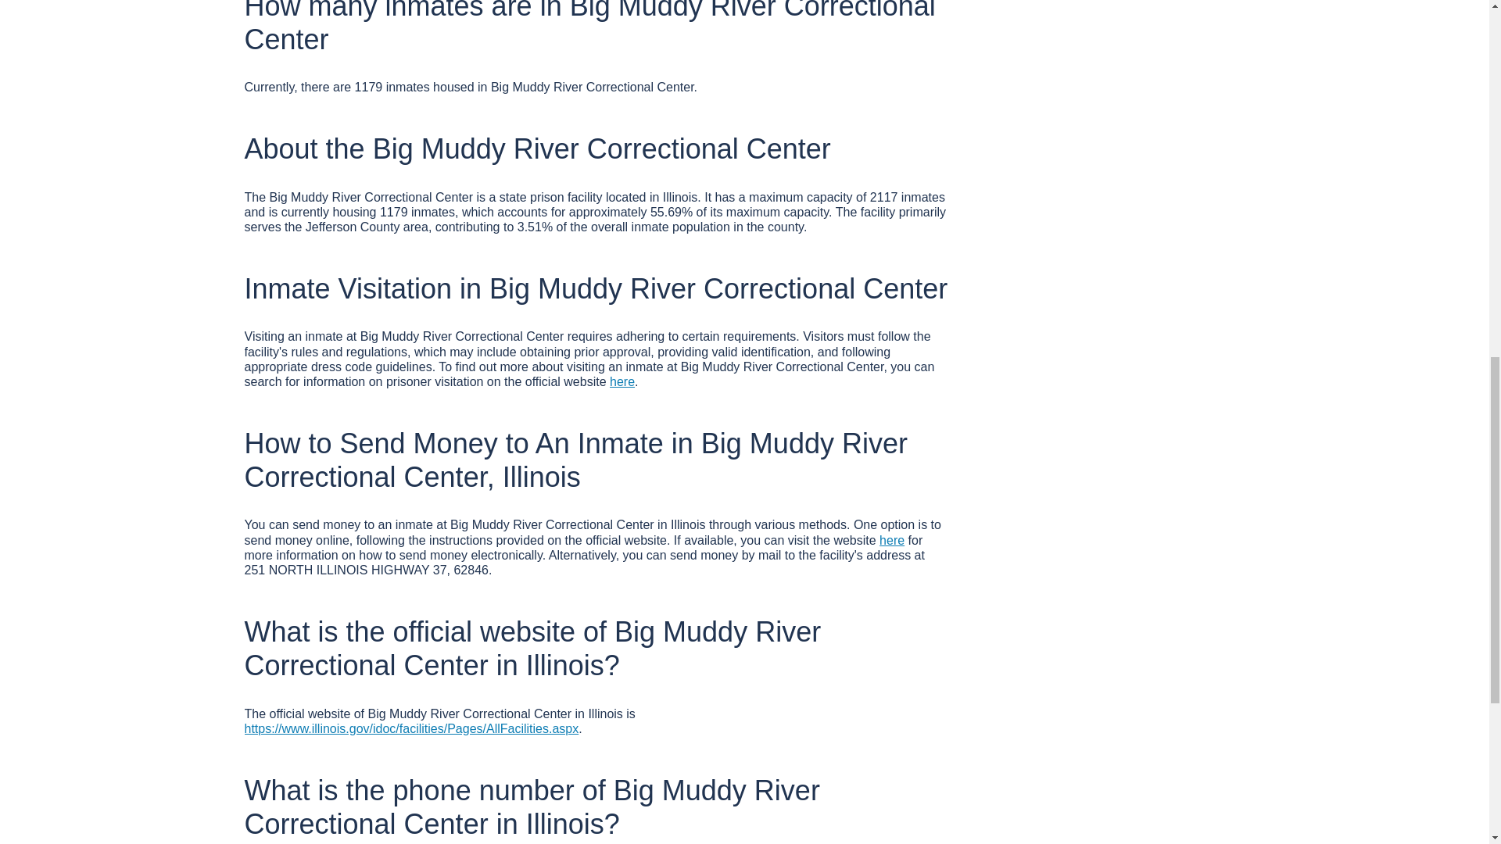  I want to click on here, so click(892, 539).